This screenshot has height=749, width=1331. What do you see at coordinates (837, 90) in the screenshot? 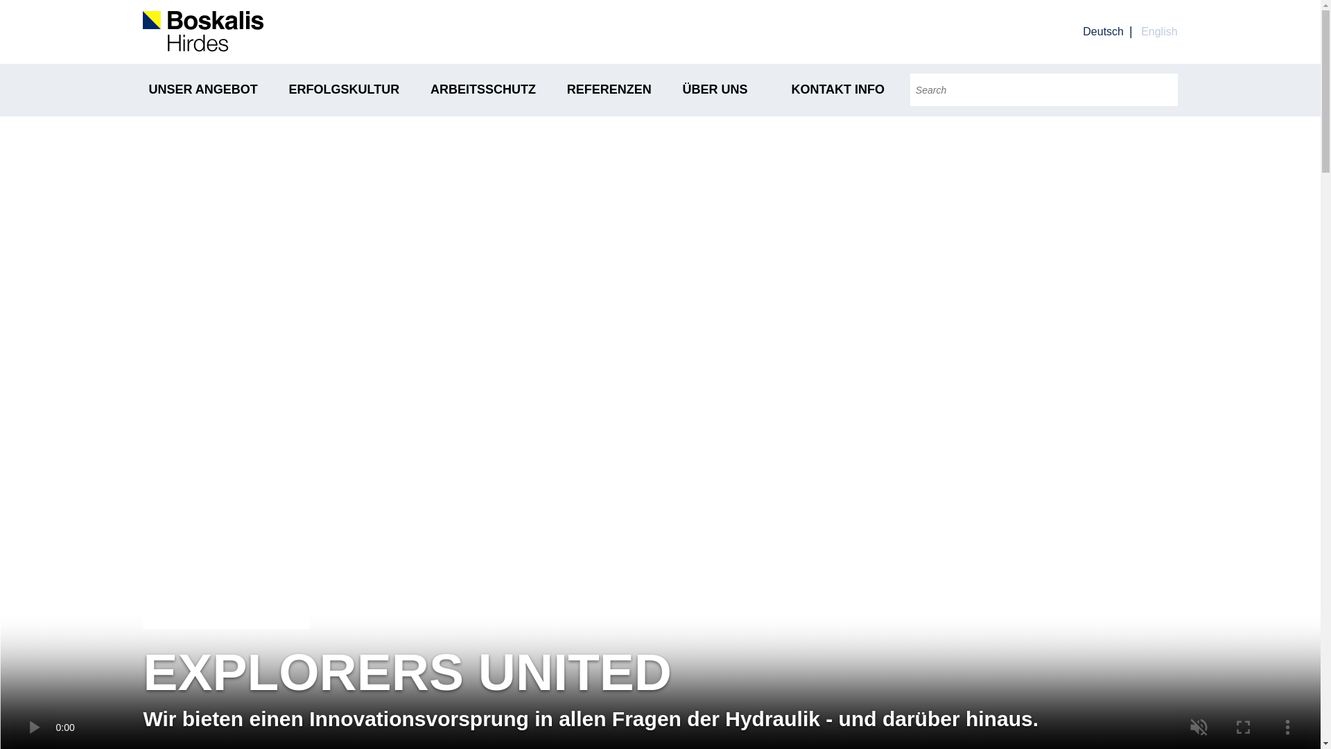
I see `KONTAKT INFO` at bounding box center [837, 90].